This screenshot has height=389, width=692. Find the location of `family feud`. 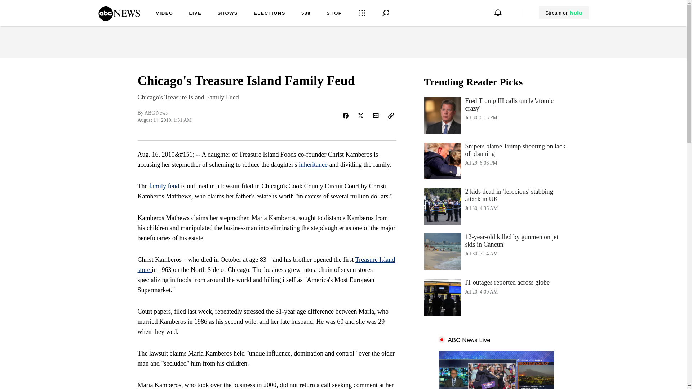

family feud is located at coordinates (334, 14).